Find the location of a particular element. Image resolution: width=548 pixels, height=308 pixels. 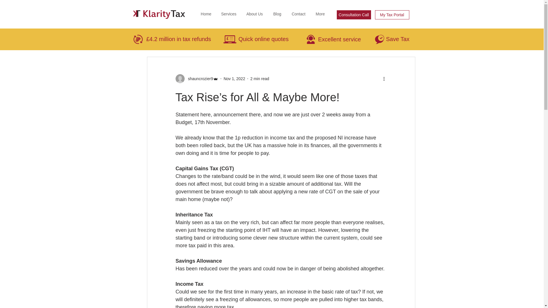

Blog is located at coordinates (277, 14).